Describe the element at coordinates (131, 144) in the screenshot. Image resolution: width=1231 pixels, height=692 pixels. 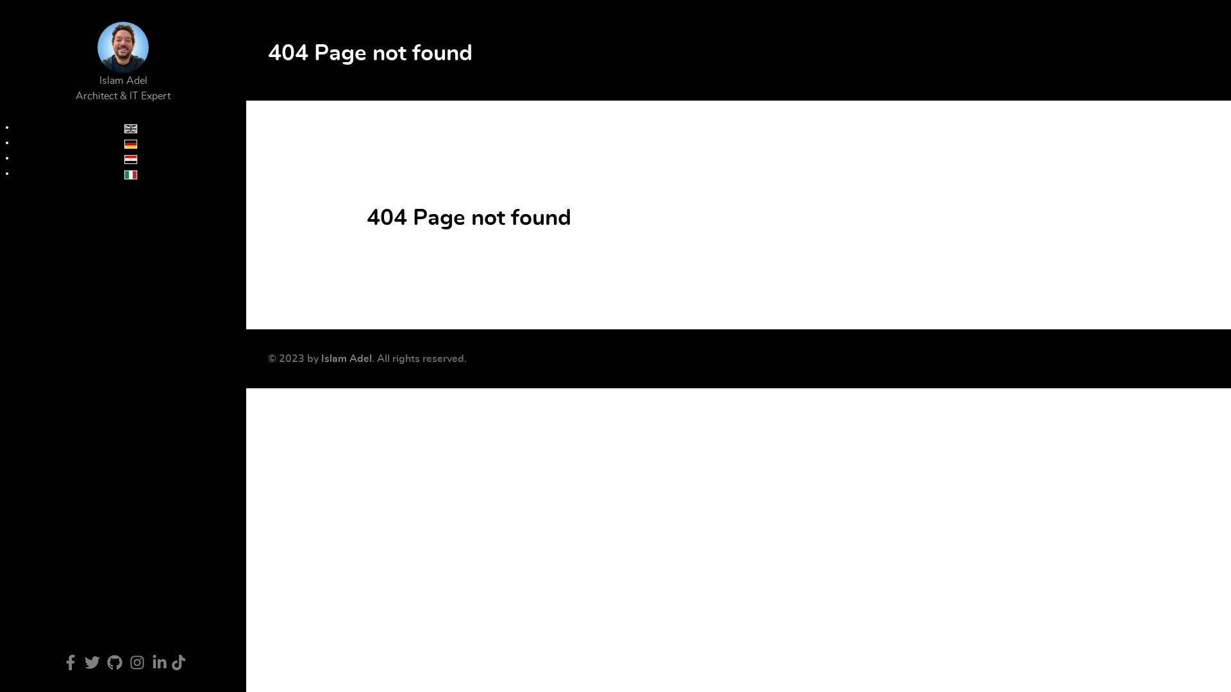
I see `Deutsch` at that location.